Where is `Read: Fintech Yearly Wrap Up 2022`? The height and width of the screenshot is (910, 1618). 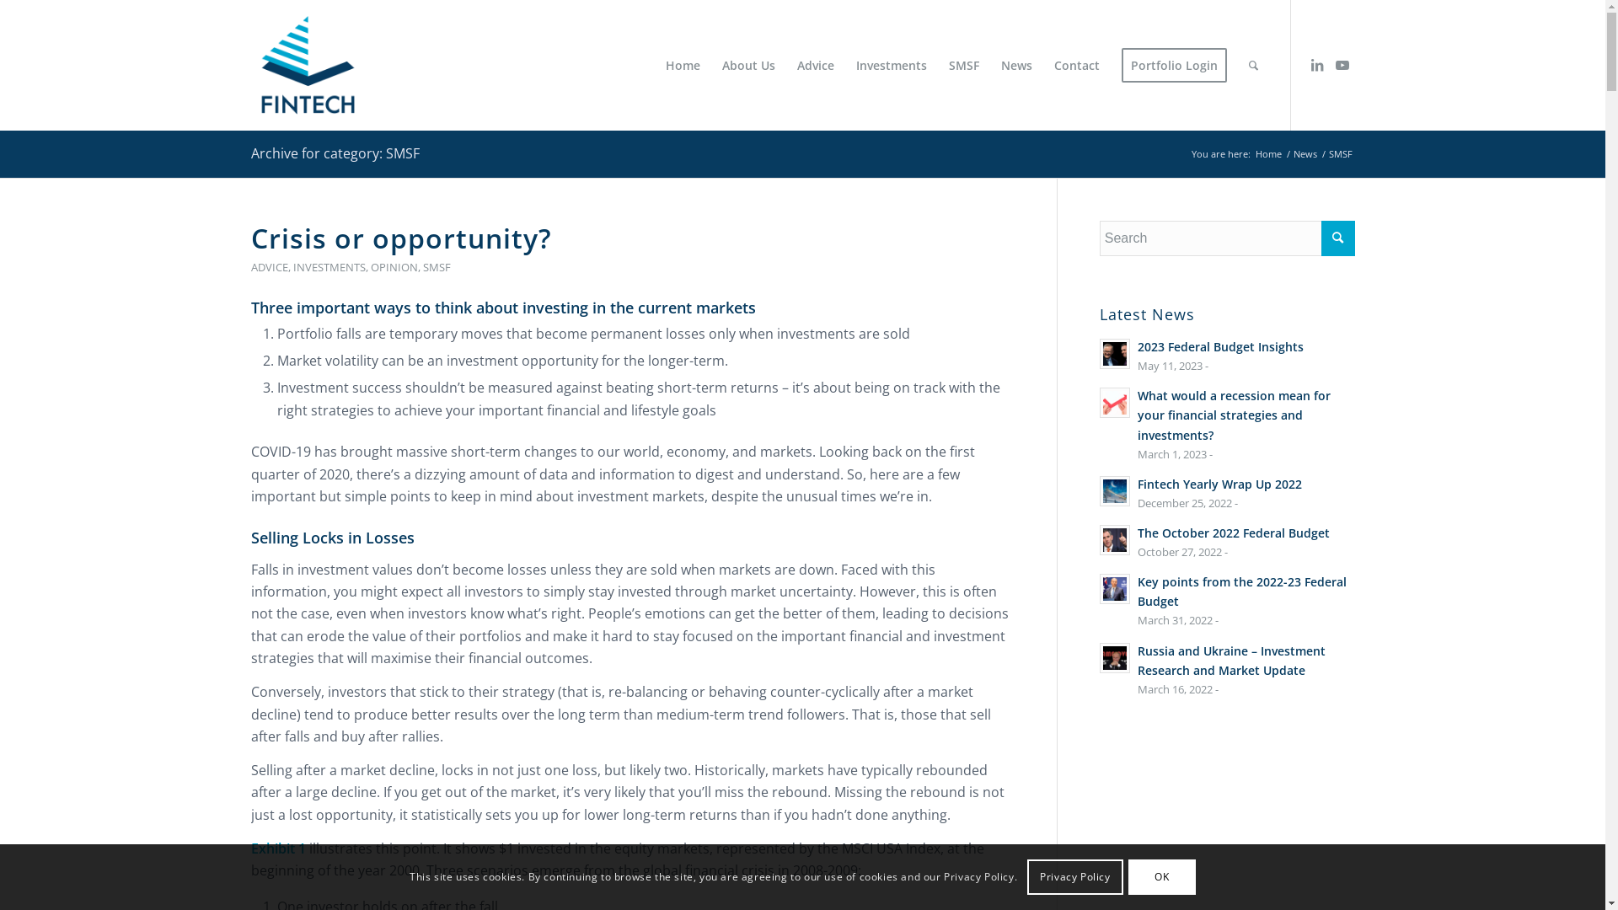 Read: Fintech Yearly Wrap Up 2022 is located at coordinates (1115, 491).